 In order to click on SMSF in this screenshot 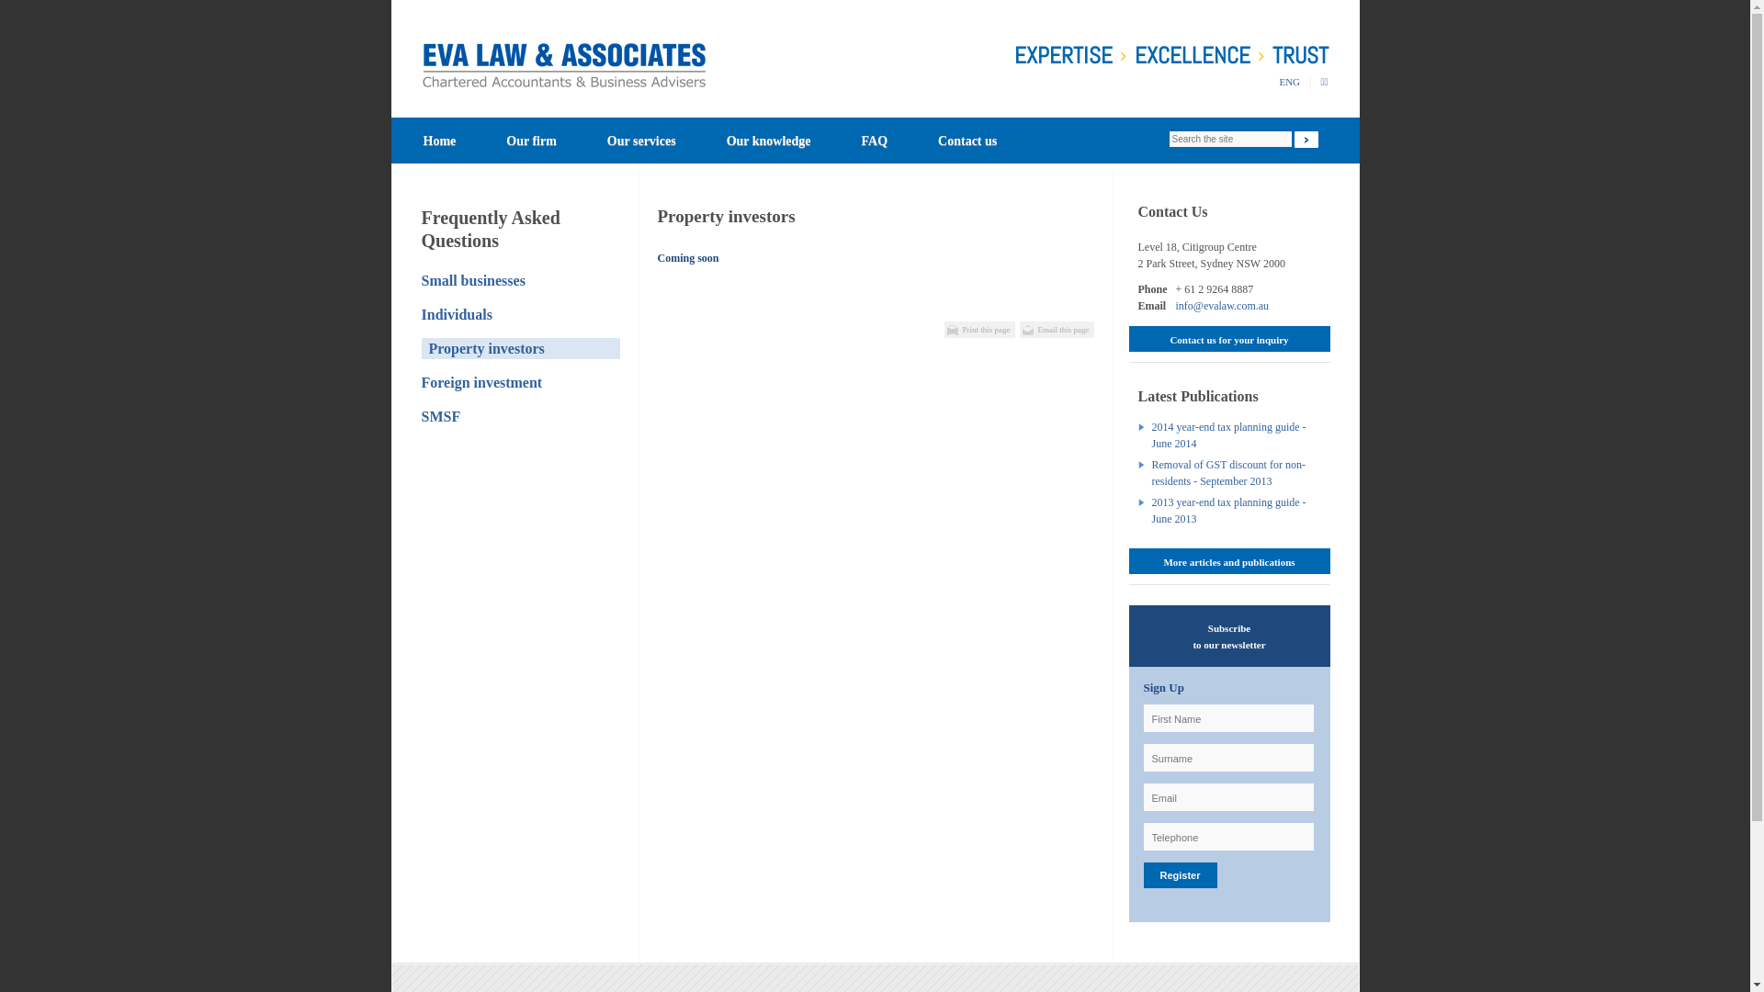, I will do `click(441, 417)`.